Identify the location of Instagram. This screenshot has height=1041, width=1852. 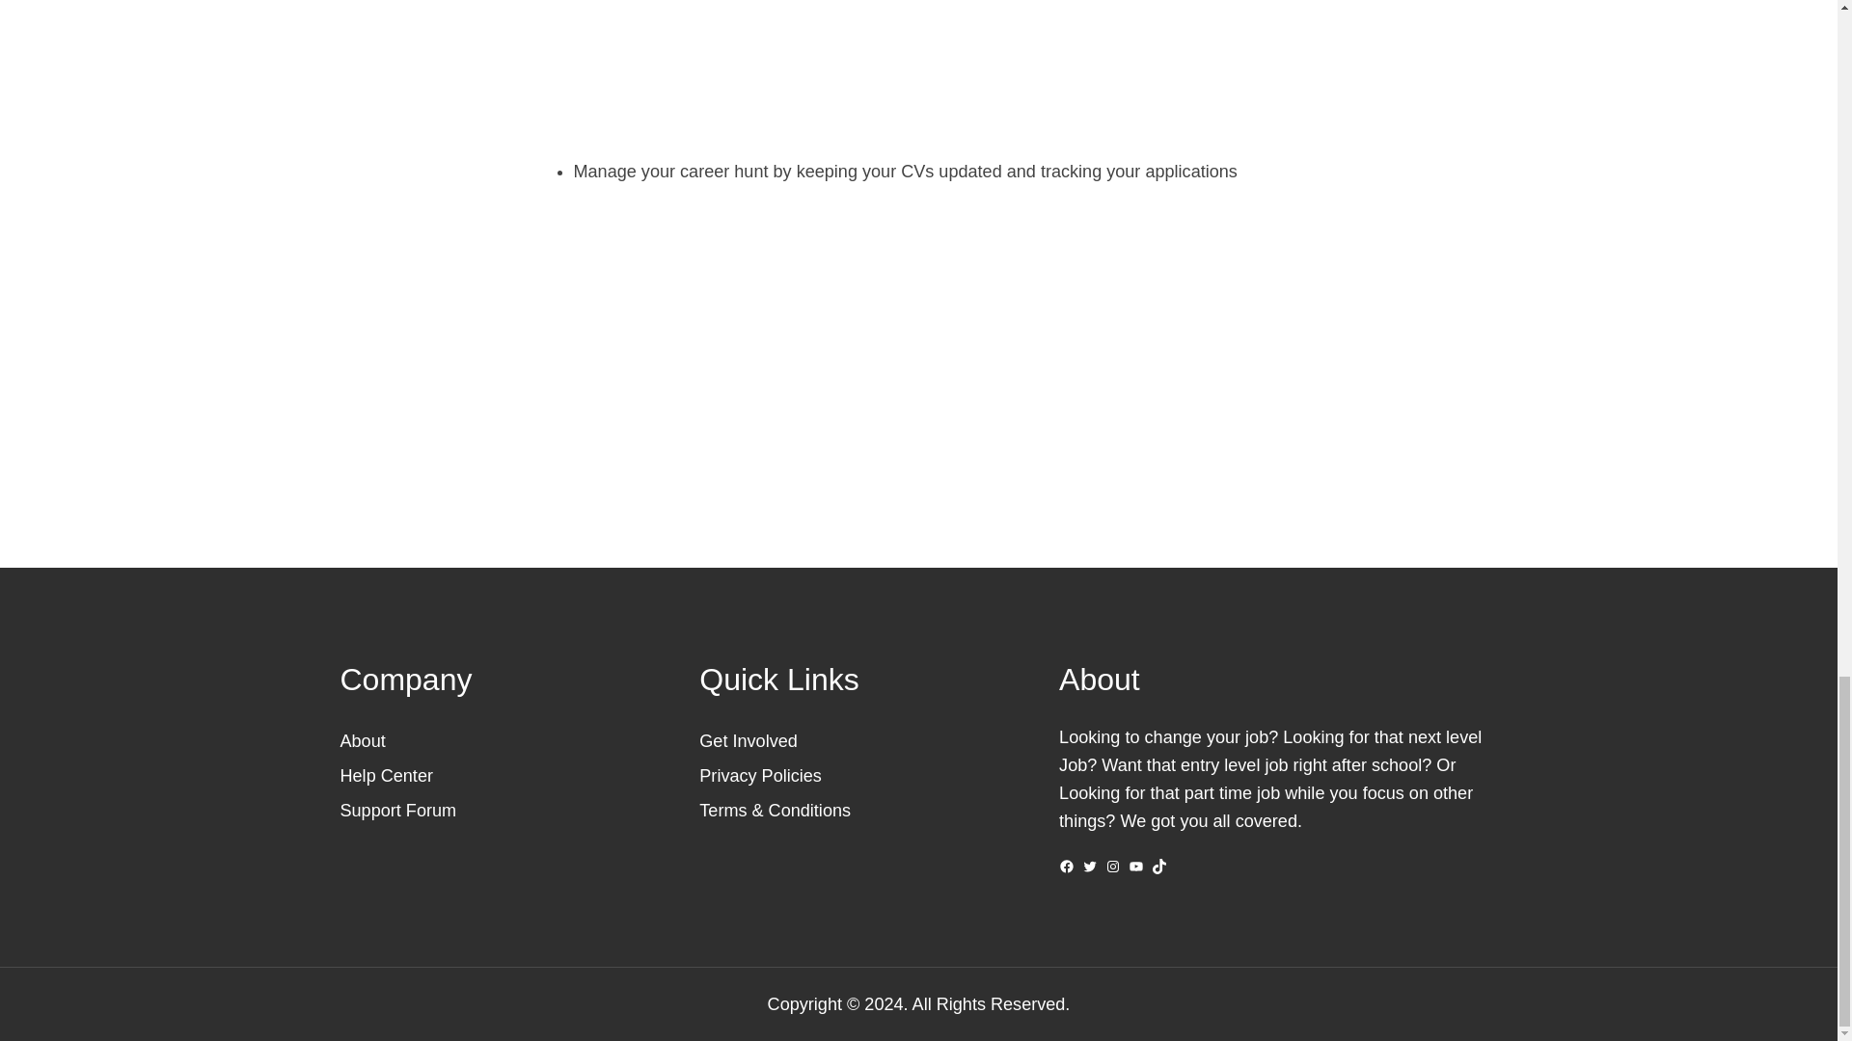
(1113, 867).